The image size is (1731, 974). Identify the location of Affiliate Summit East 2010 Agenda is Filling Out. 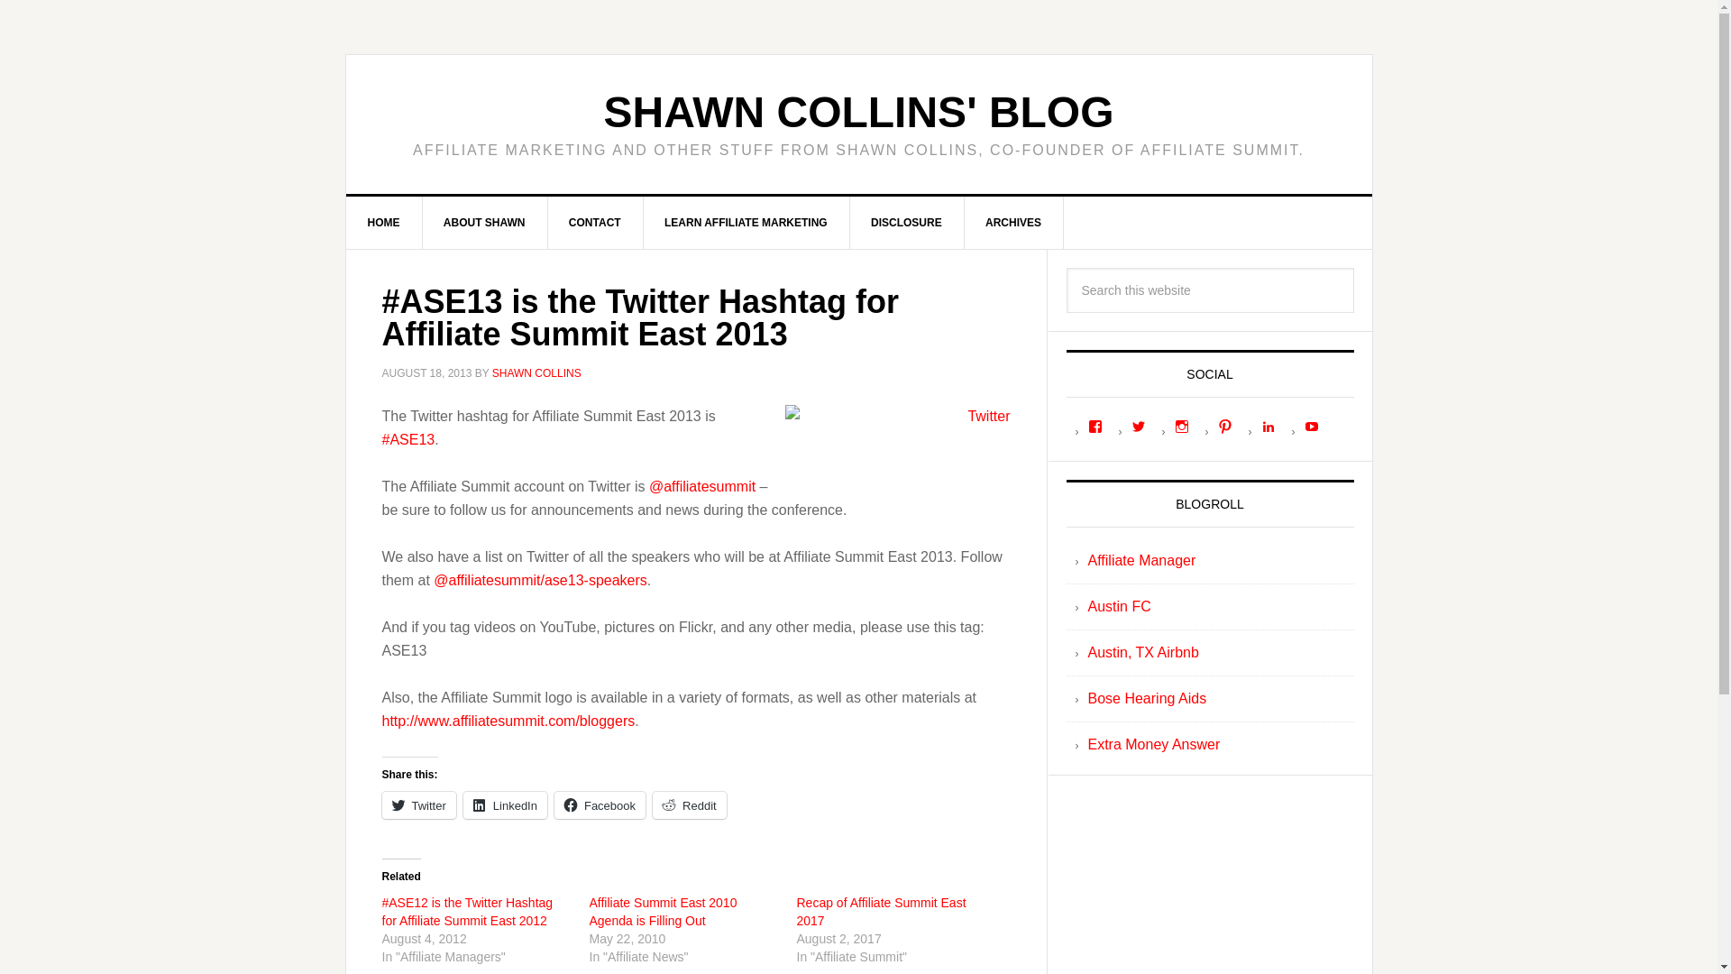
(664, 911).